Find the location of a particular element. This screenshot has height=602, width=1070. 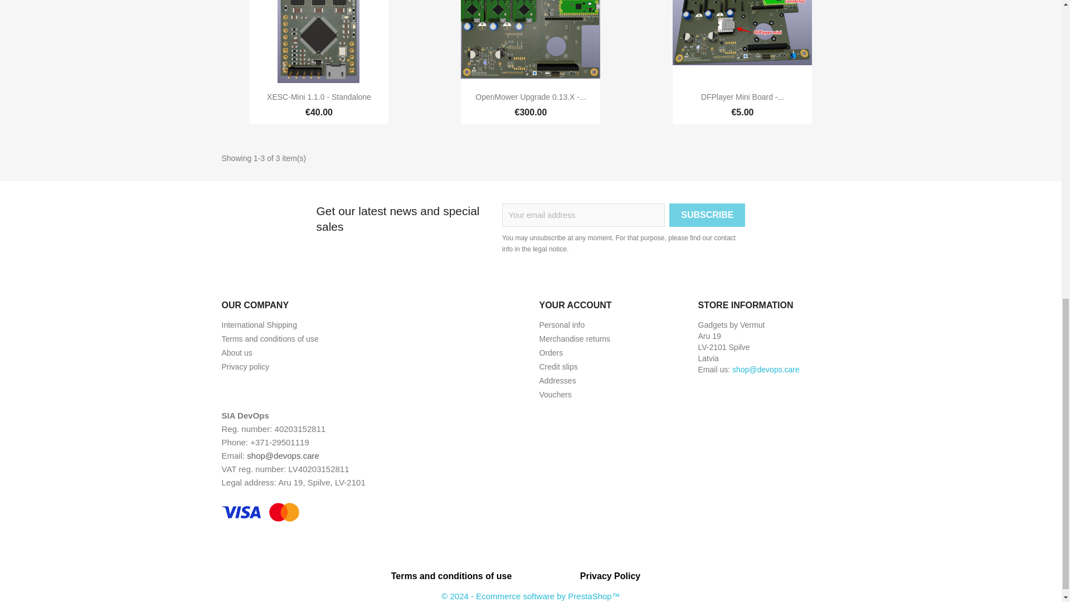

XESC-Mini 1.1.0 - Standalone is located at coordinates (319, 97).